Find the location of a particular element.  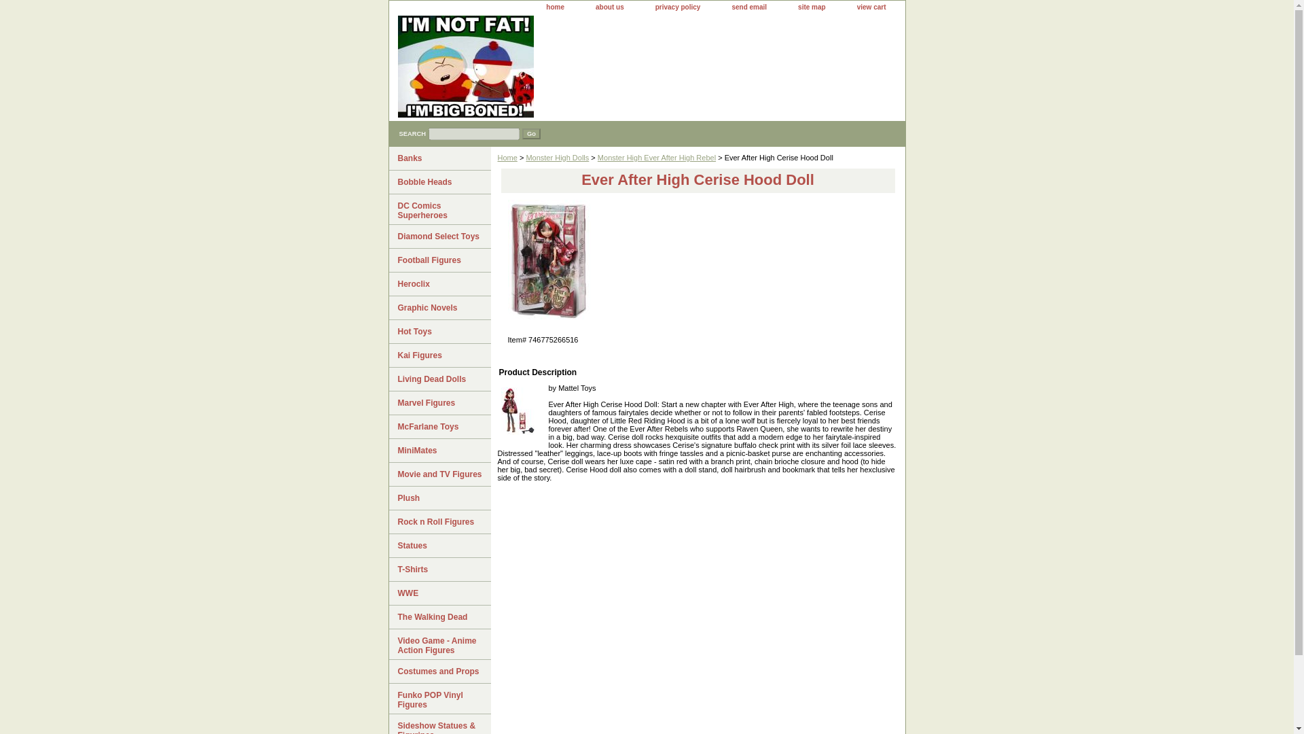

Hot Toys is located at coordinates (439, 332).